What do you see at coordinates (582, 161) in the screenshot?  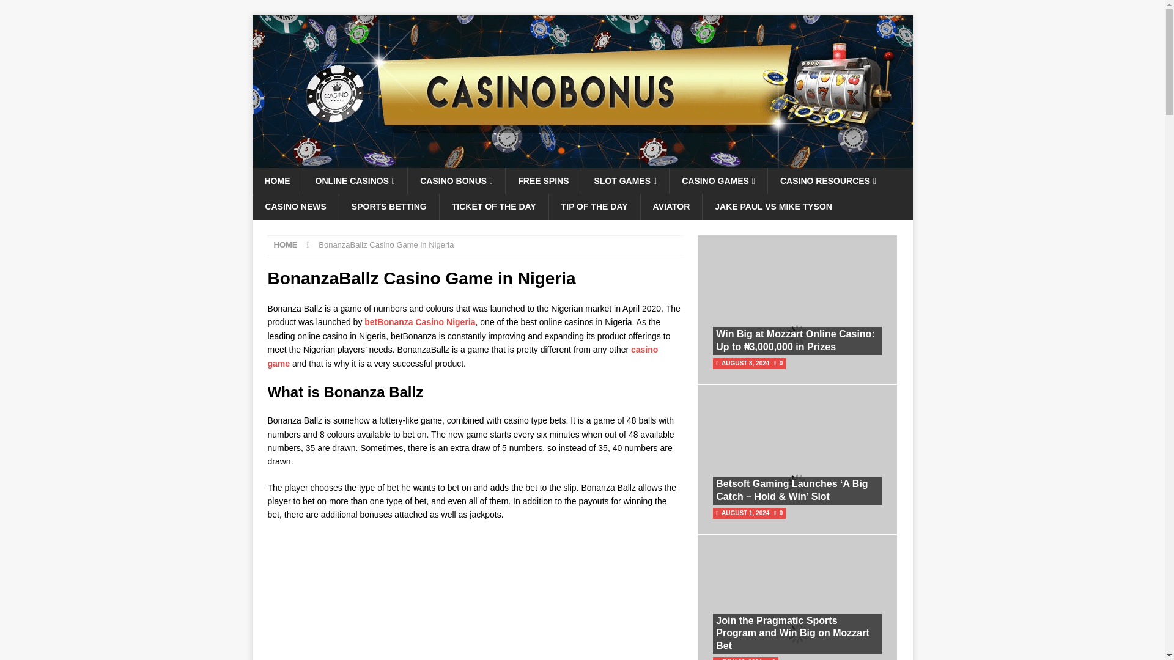 I see `Online Casino Bonus Nigeria` at bounding box center [582, 161].